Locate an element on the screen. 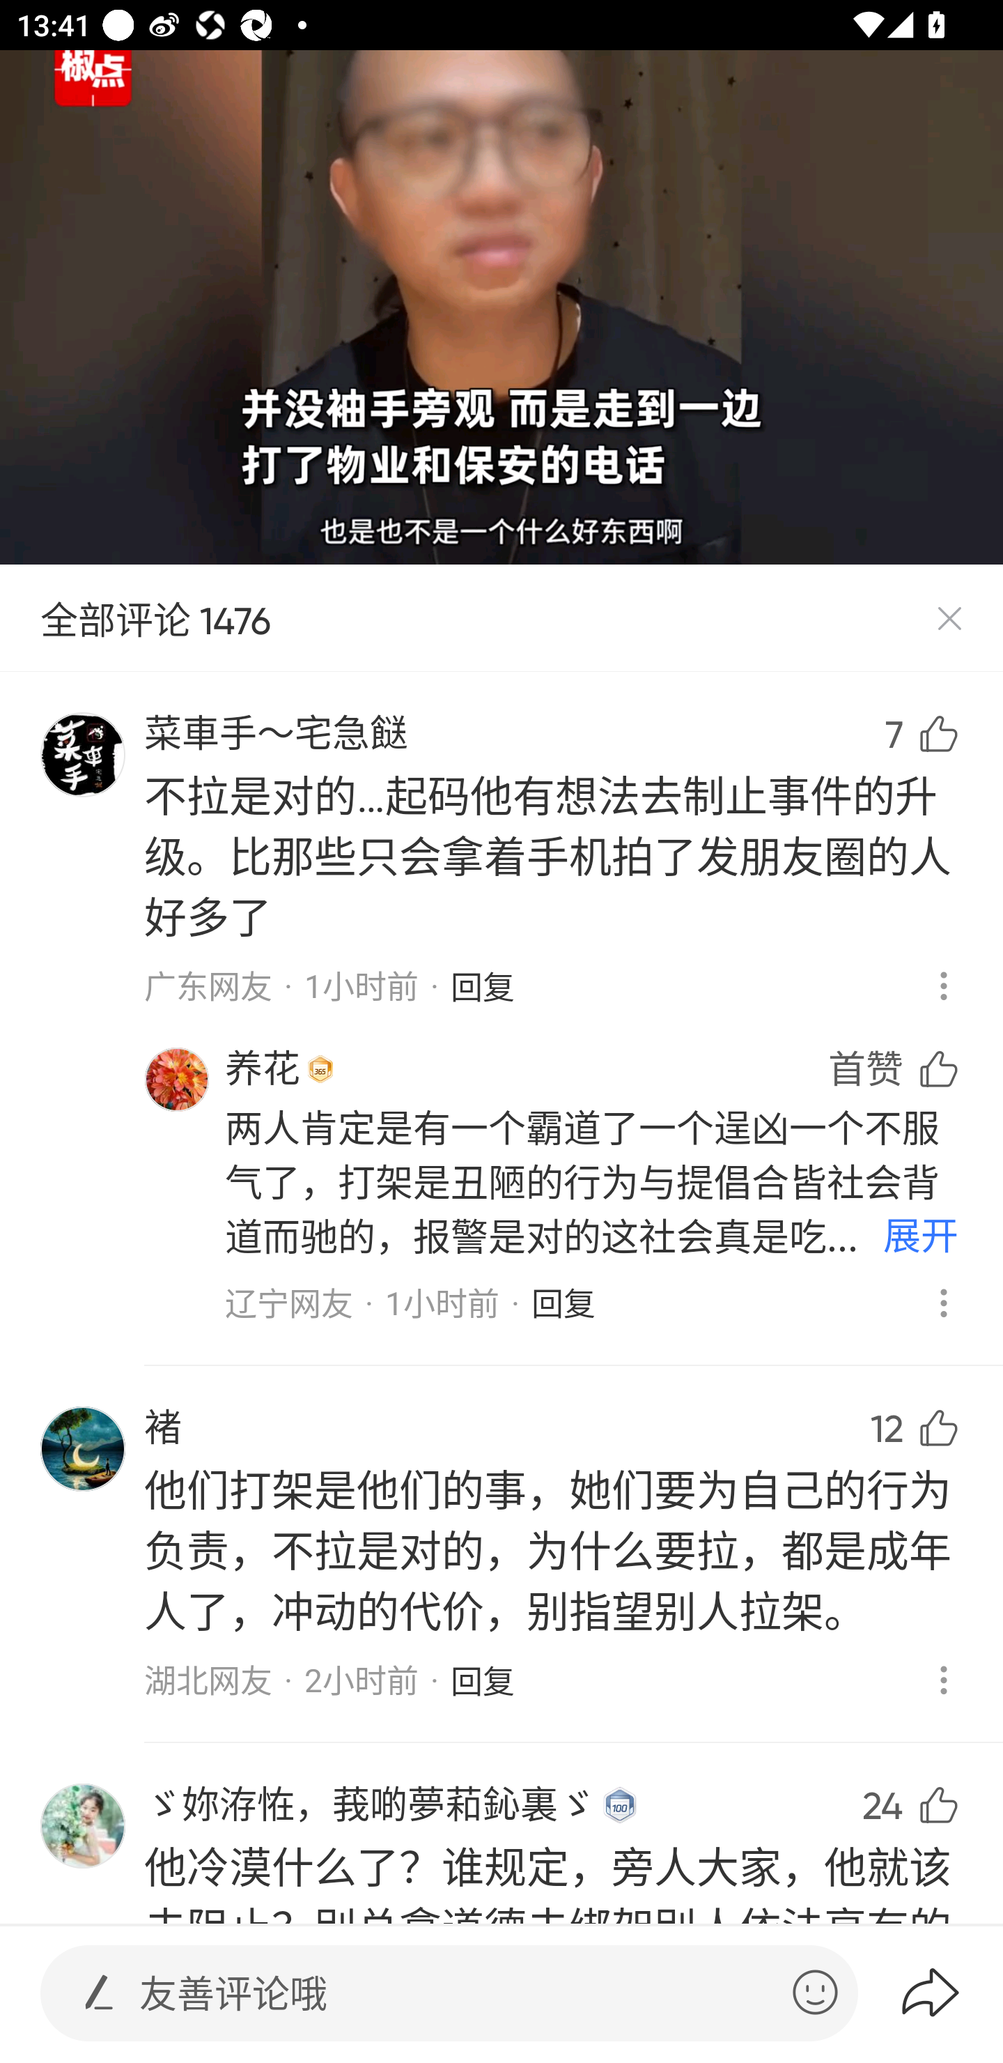 This screenshot has height=2063, width=1003. UserRightLabel_OneMedalView 勋章 is located at coordinates (320, 1068).